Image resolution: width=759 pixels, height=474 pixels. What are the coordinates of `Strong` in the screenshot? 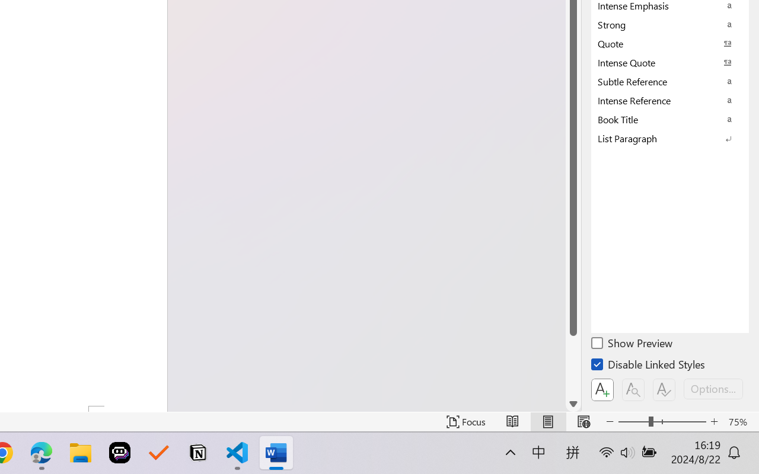 It's located at (670, 24).